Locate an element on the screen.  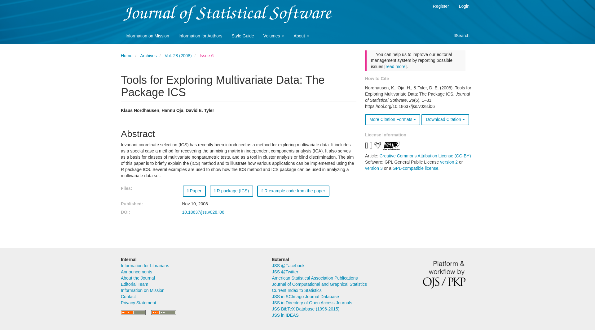
Register is located at coordinates (441, 6).